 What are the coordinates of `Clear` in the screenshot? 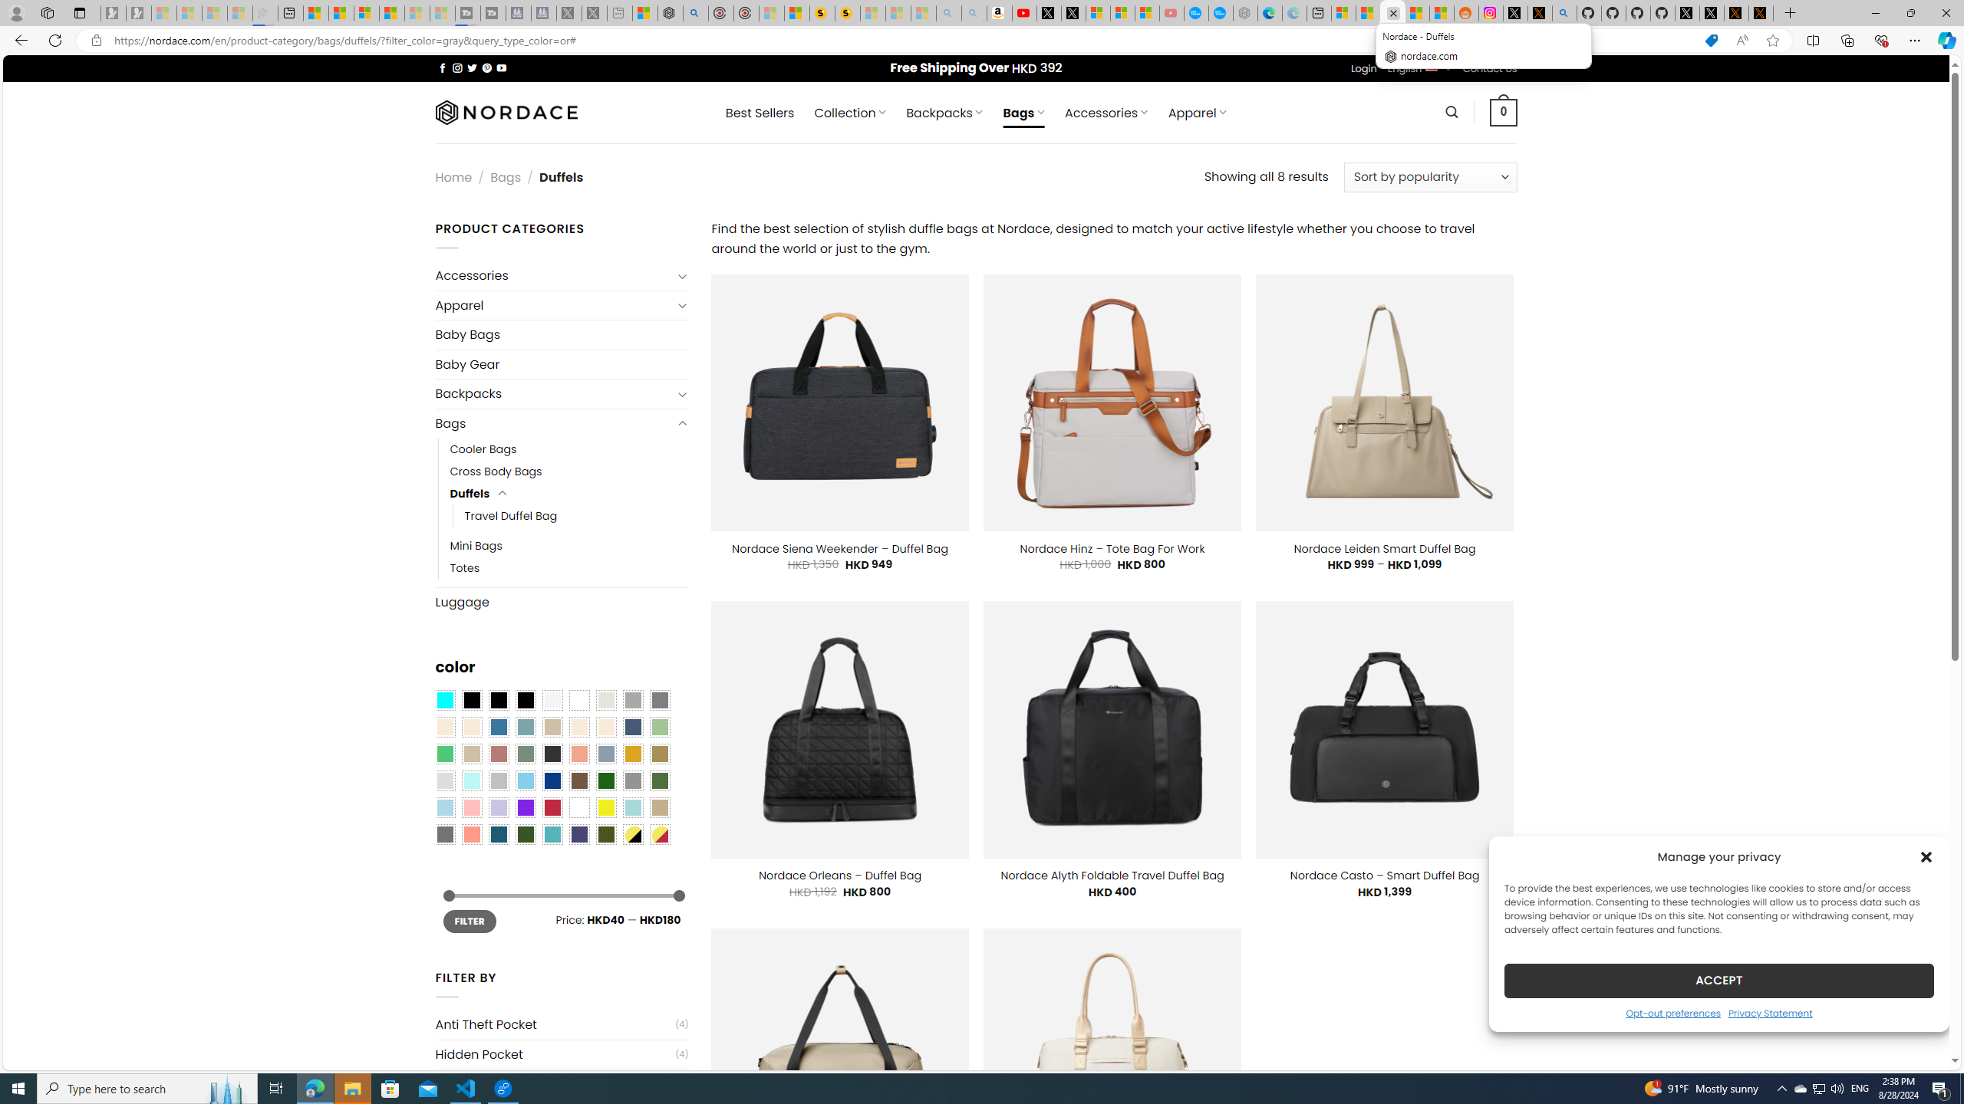 It's located at (579, 701).